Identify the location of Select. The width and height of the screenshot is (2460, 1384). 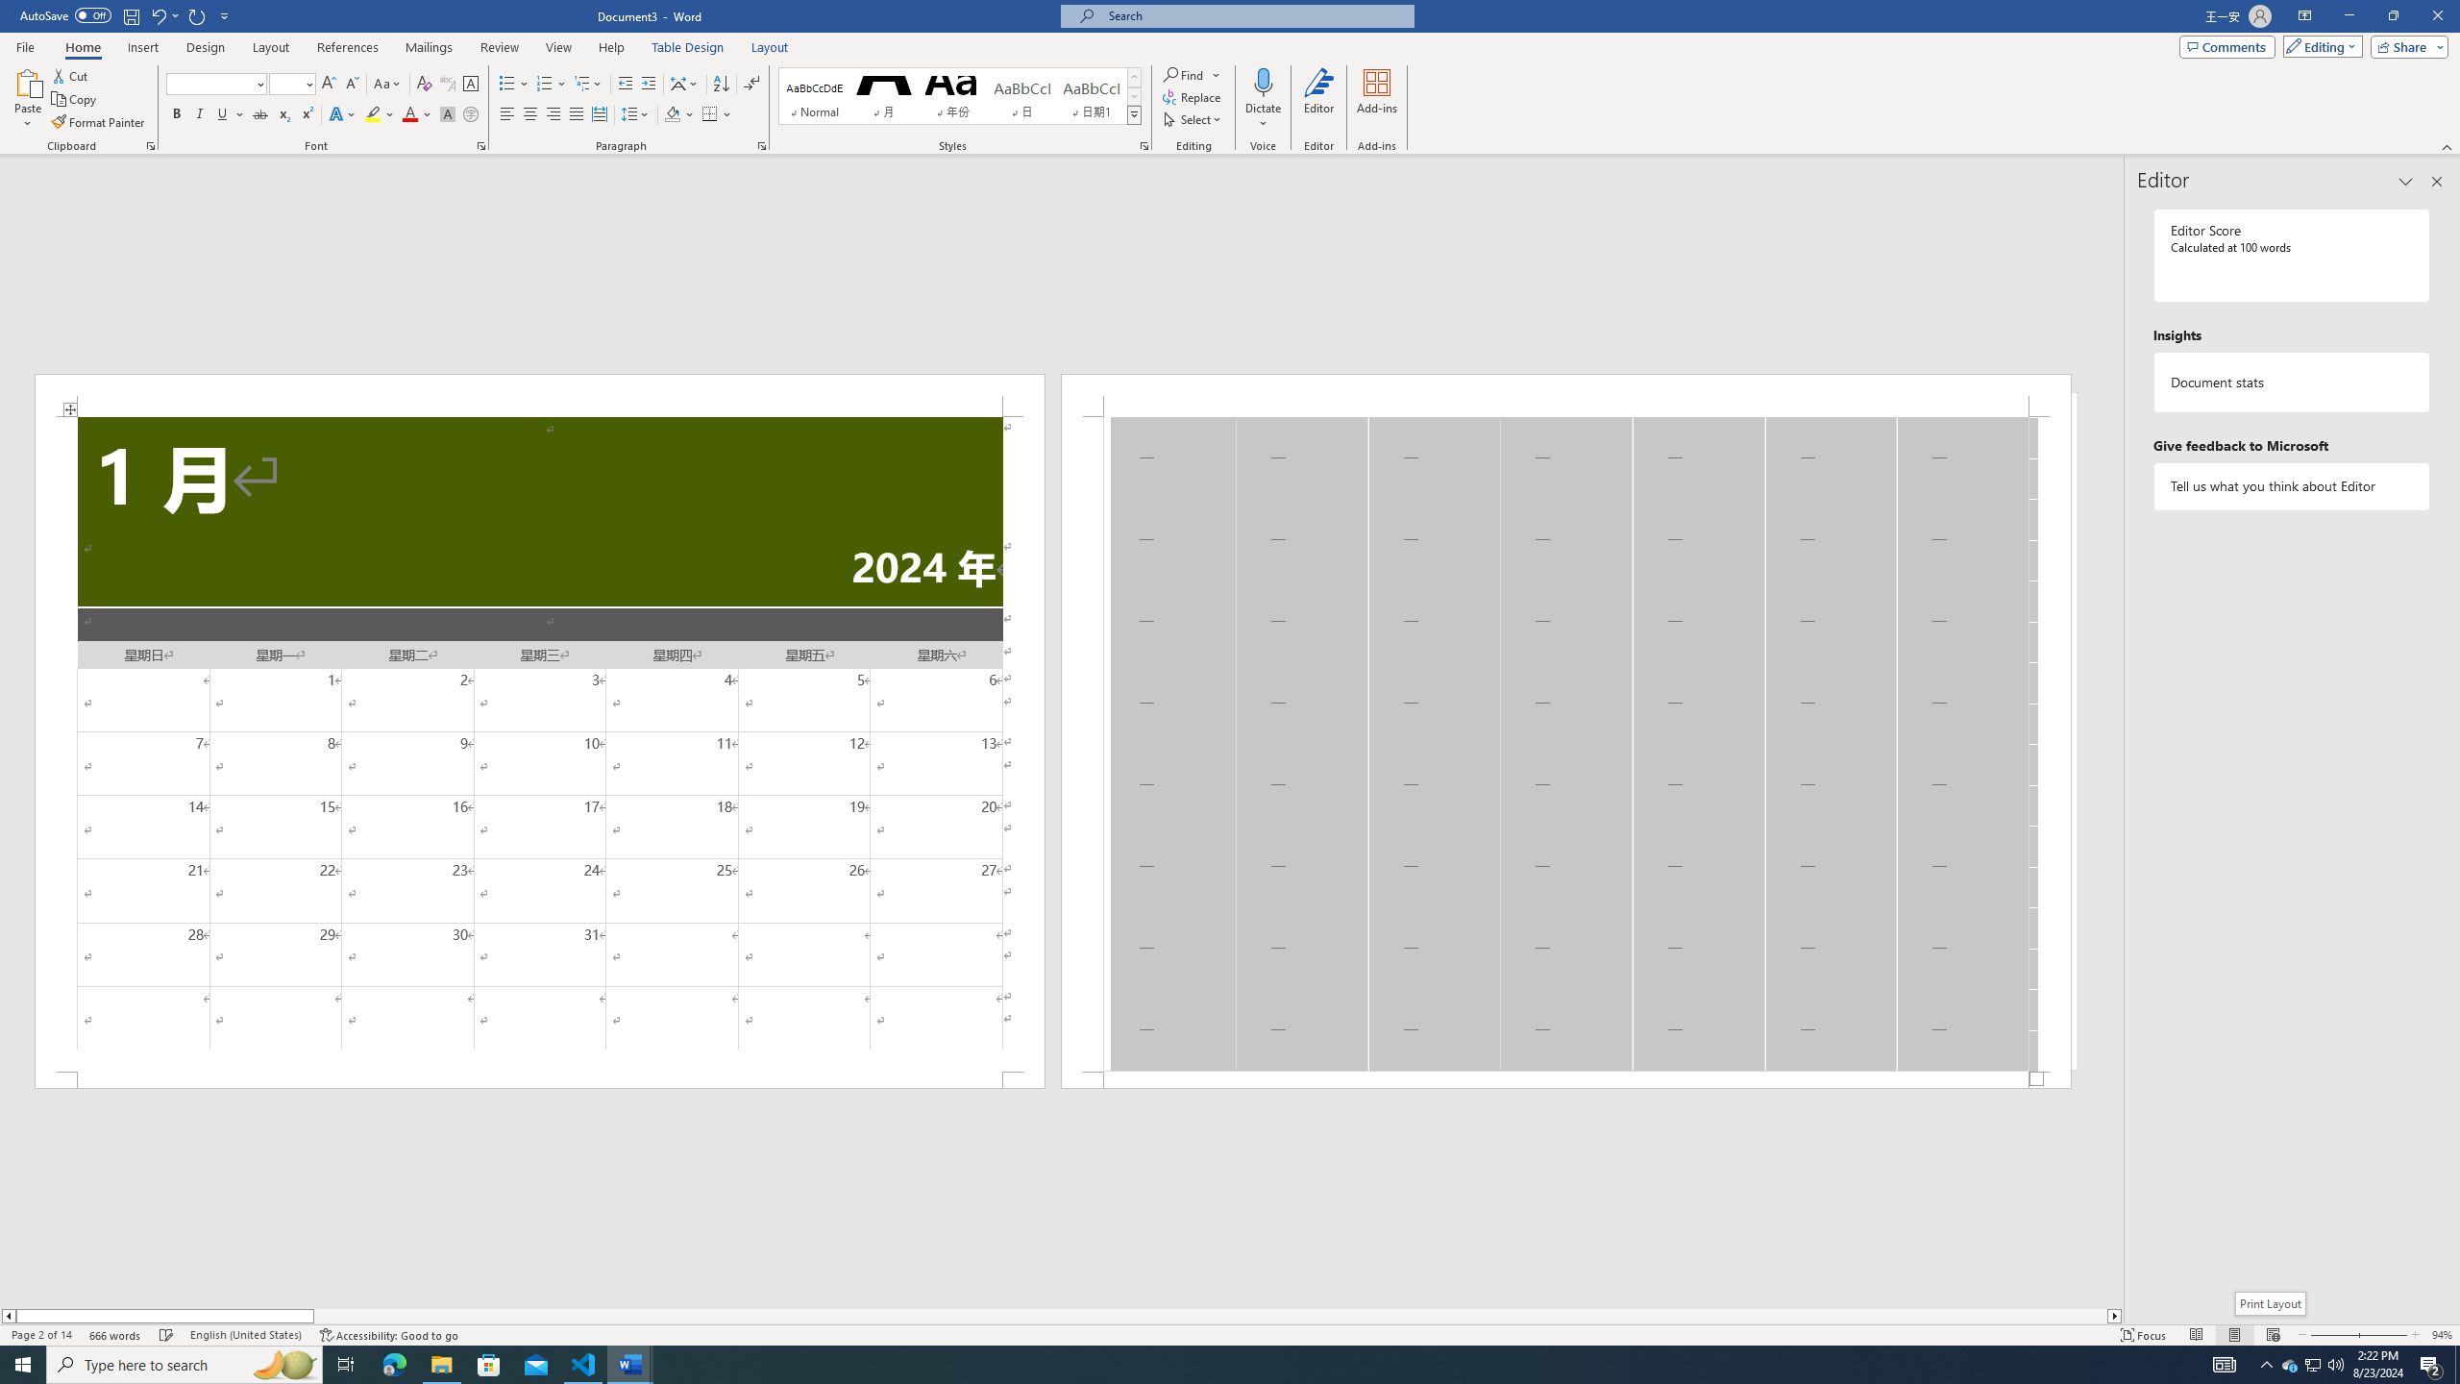
(1193, 119).